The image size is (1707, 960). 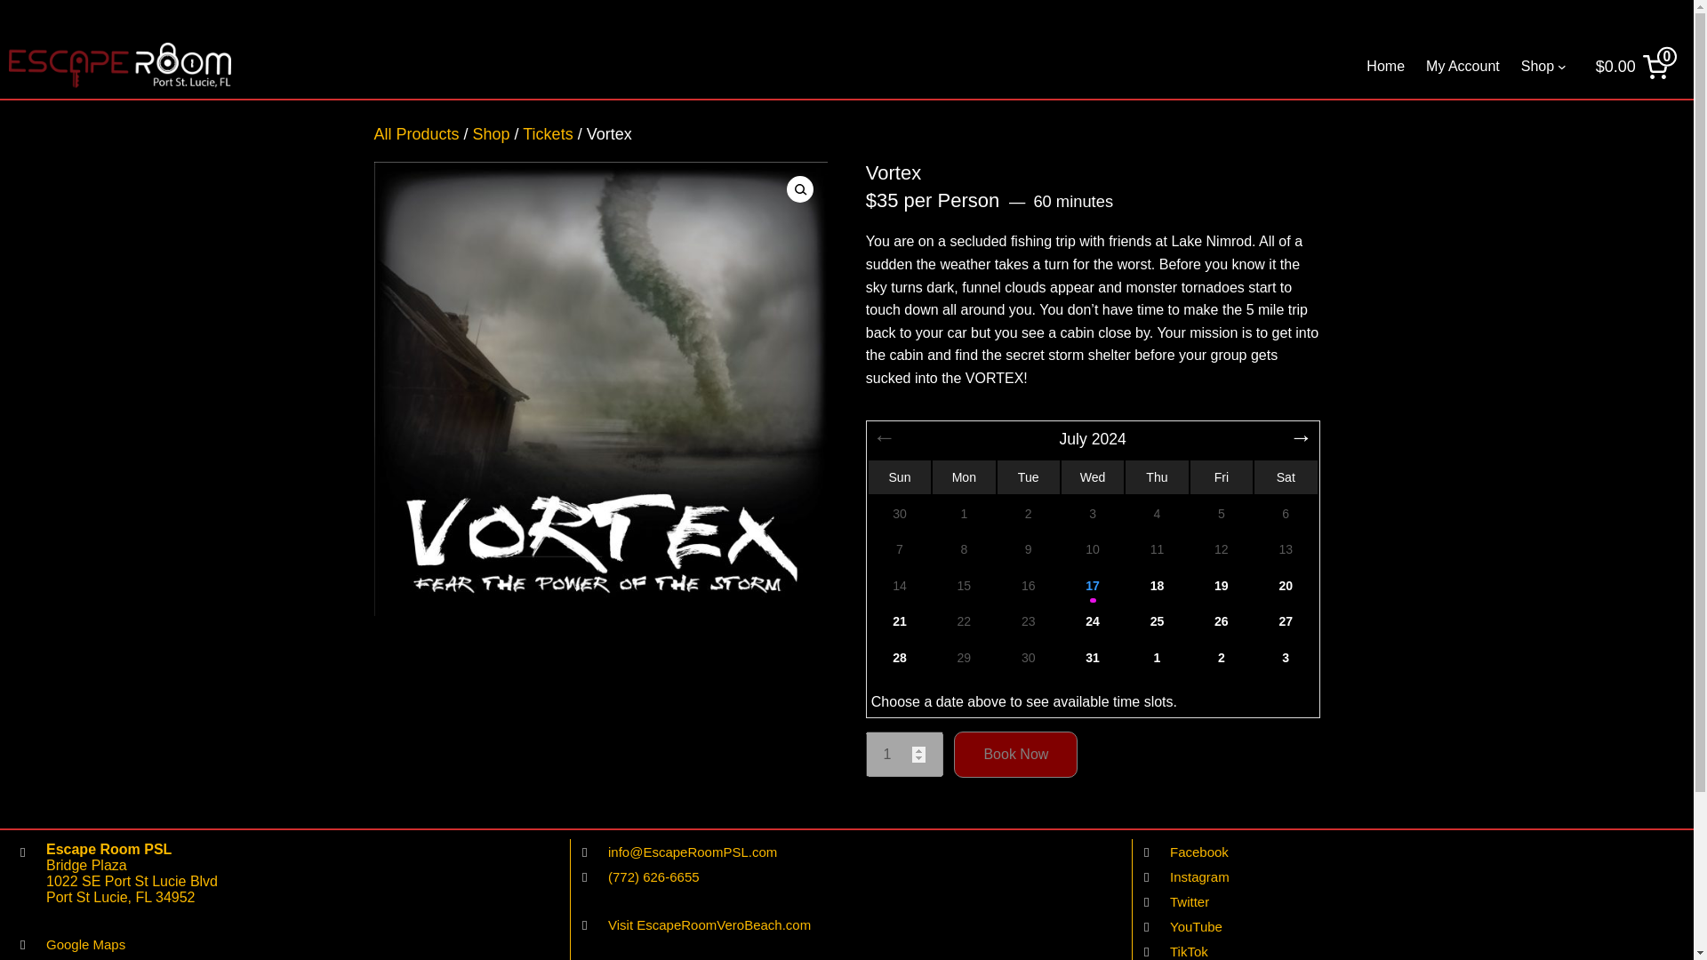 I want to click on Shop, so click(x=491, y=133).